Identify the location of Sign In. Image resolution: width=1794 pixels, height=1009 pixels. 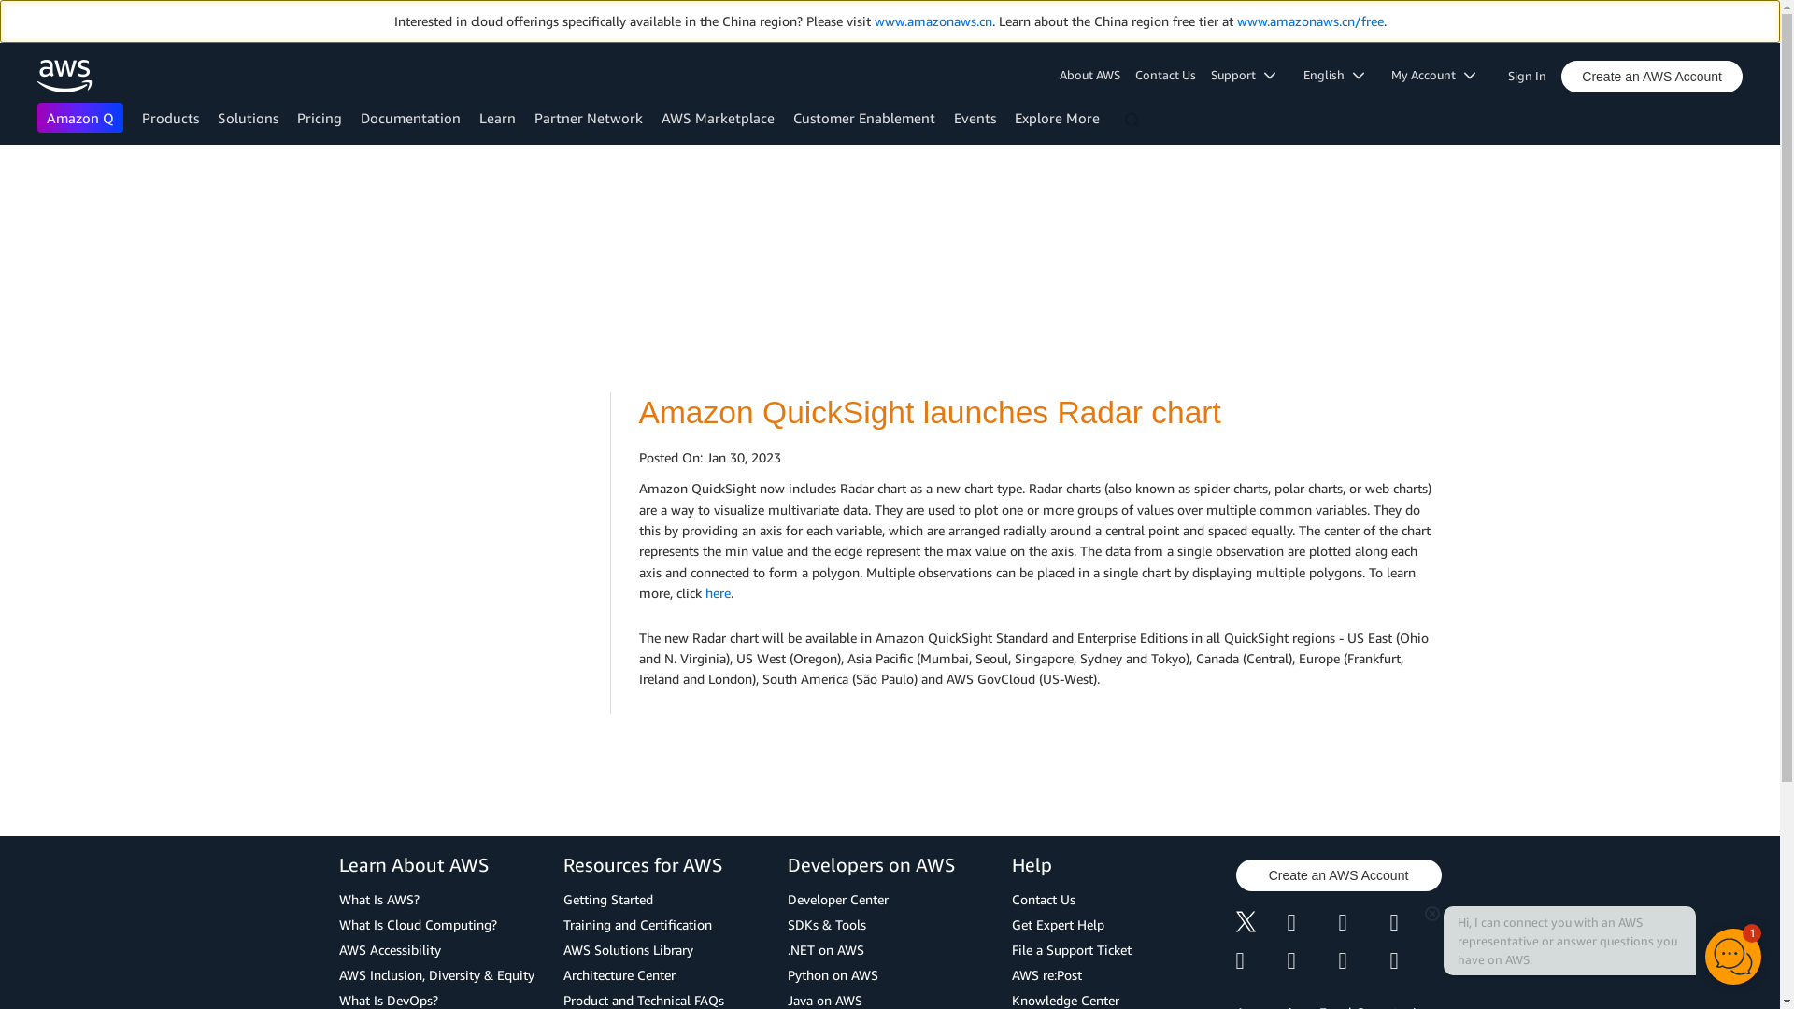
(1533, 71).